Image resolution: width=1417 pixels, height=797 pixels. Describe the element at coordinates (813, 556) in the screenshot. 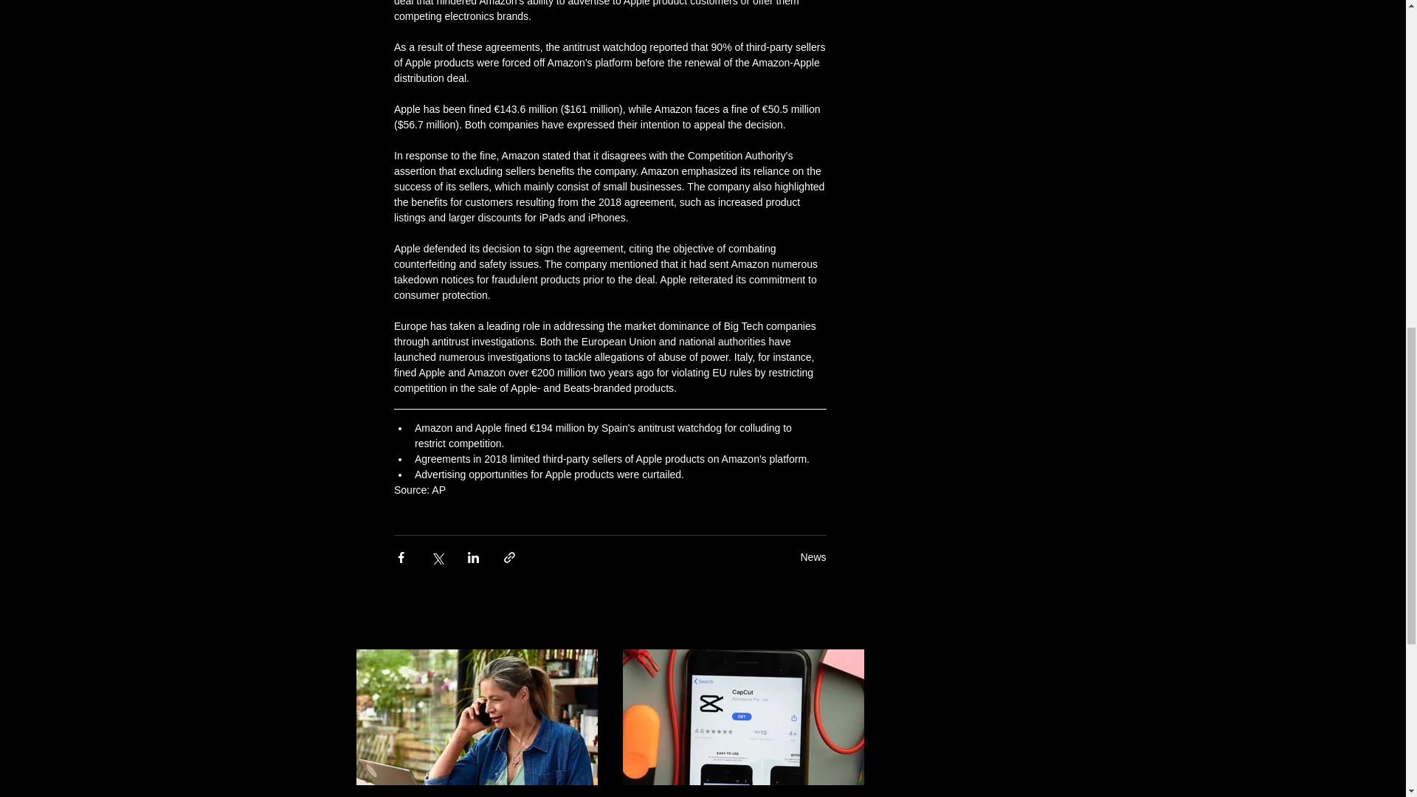

I see `News` at that location.